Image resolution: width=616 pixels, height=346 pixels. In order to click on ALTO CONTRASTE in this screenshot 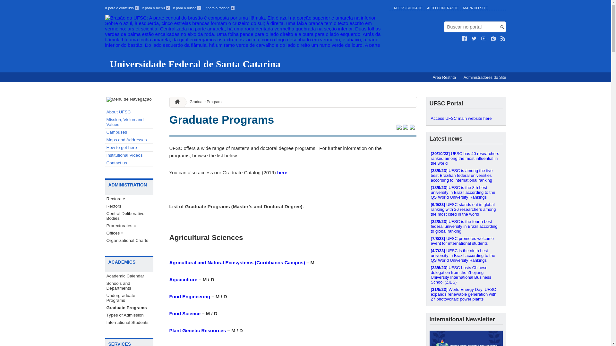, I will do `click(443, 8)`.